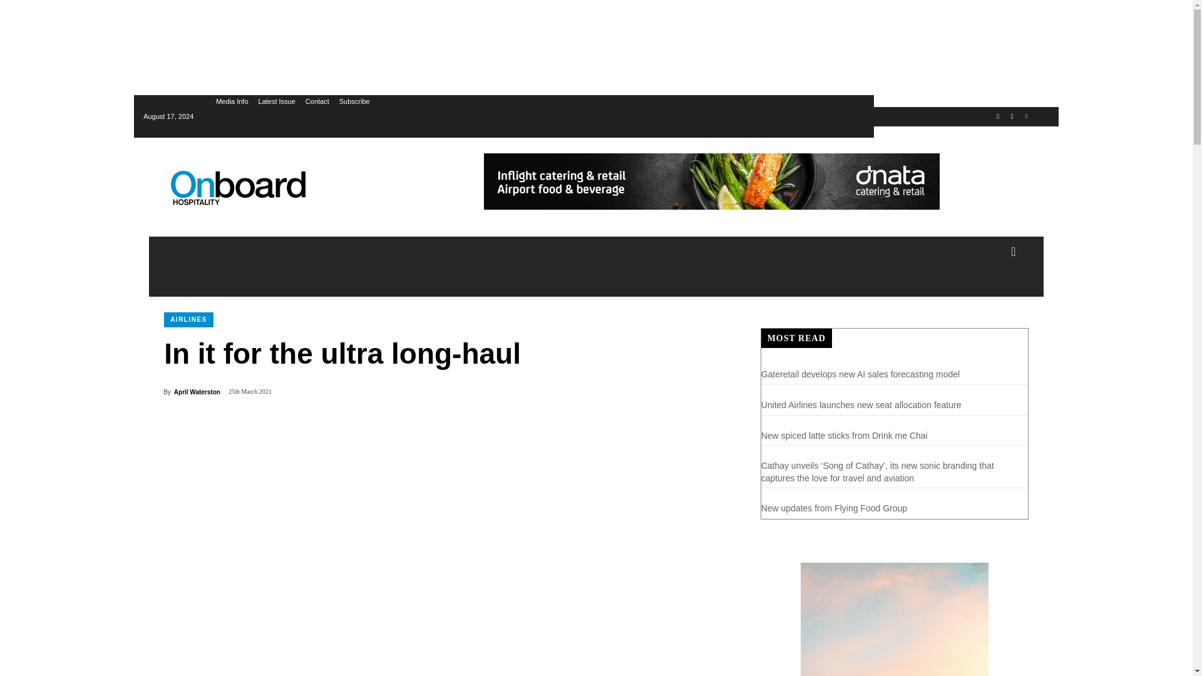 The height and width of the screenshot is (676, 1202). Describe the element at coordinates (317, 101) in the screenshot. I see `Contact` at that location.